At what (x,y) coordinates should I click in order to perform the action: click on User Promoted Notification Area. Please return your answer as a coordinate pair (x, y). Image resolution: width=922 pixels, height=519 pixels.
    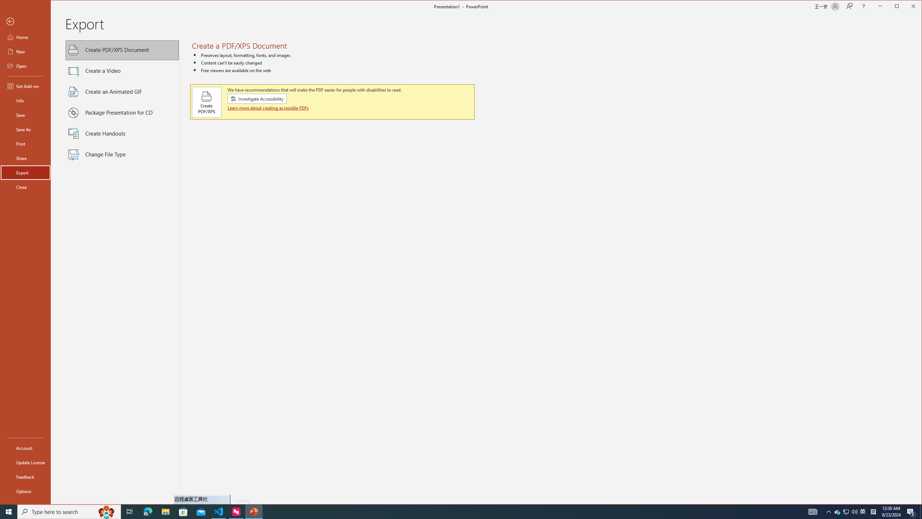
    Looking at the image, I should click on (846, 512).